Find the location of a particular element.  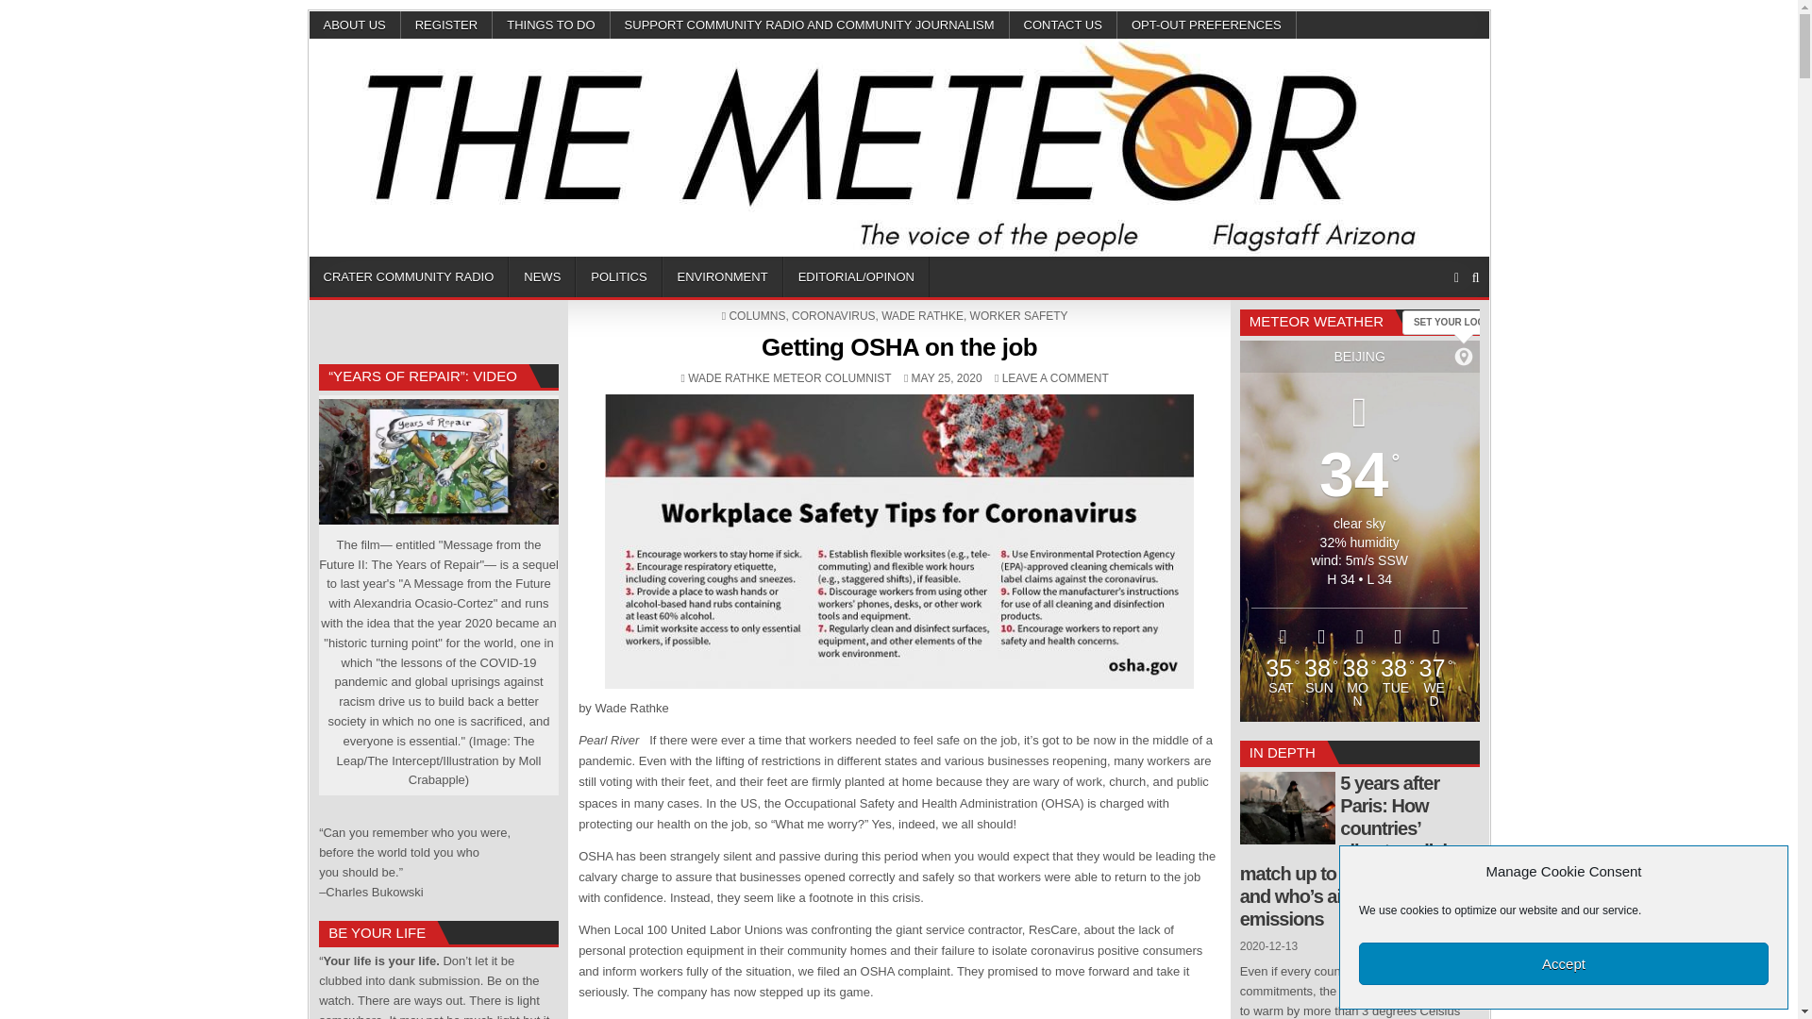

THINGS TO DO is located at coordinates (551, 25).